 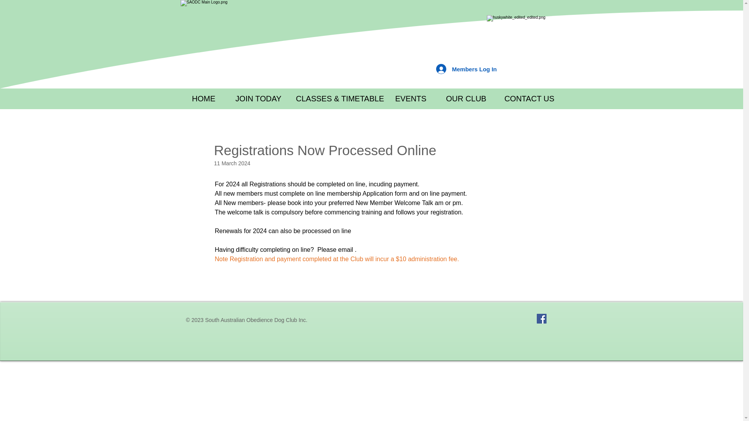 I want to click on CONTACT US, so click(x=529, y=98).